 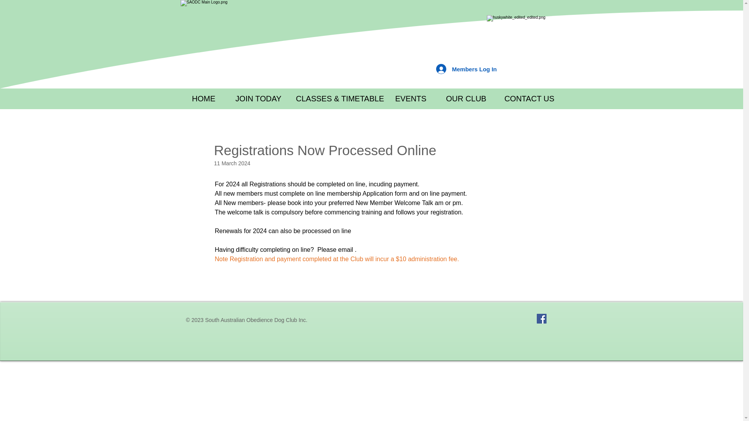 I want to click on CONTACT US, so click(x=529, y=98).